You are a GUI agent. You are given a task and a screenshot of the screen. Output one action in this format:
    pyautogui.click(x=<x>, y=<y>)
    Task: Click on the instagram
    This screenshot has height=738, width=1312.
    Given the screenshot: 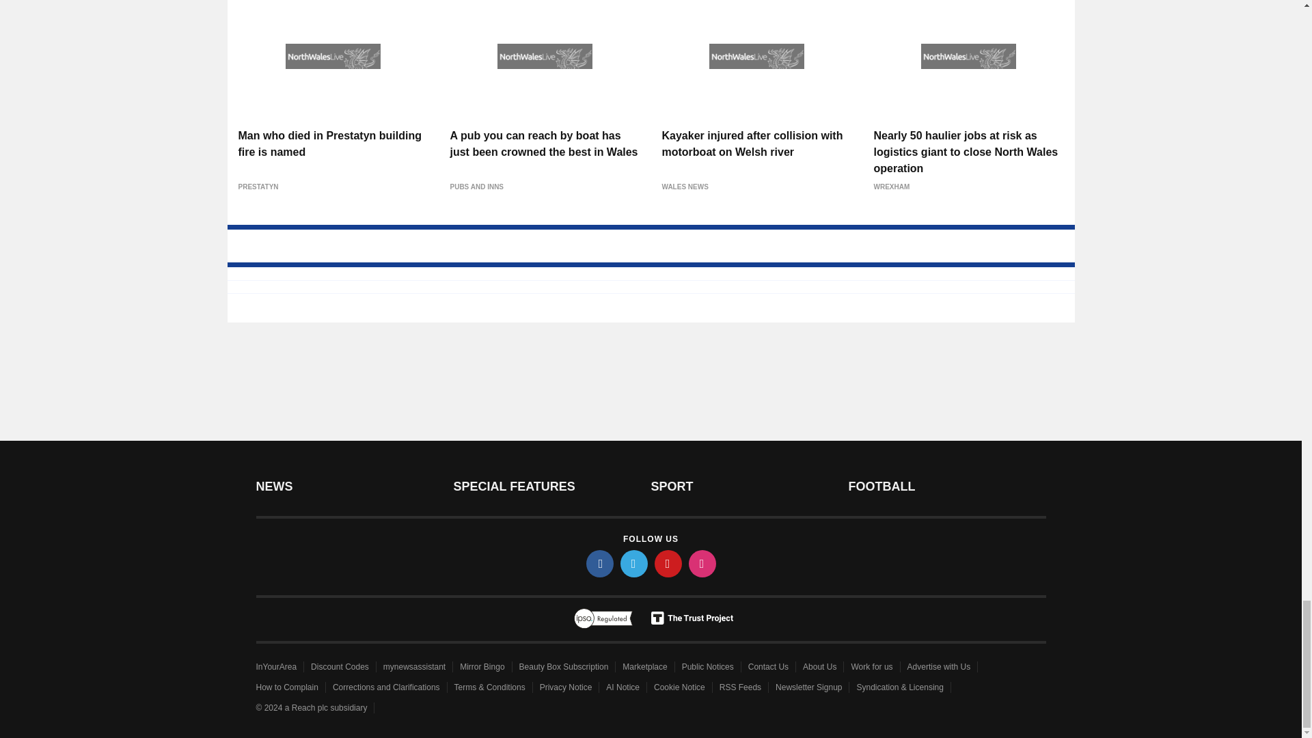 What is the action you would take?
    pyautogui.click(x=702, y=563)
    